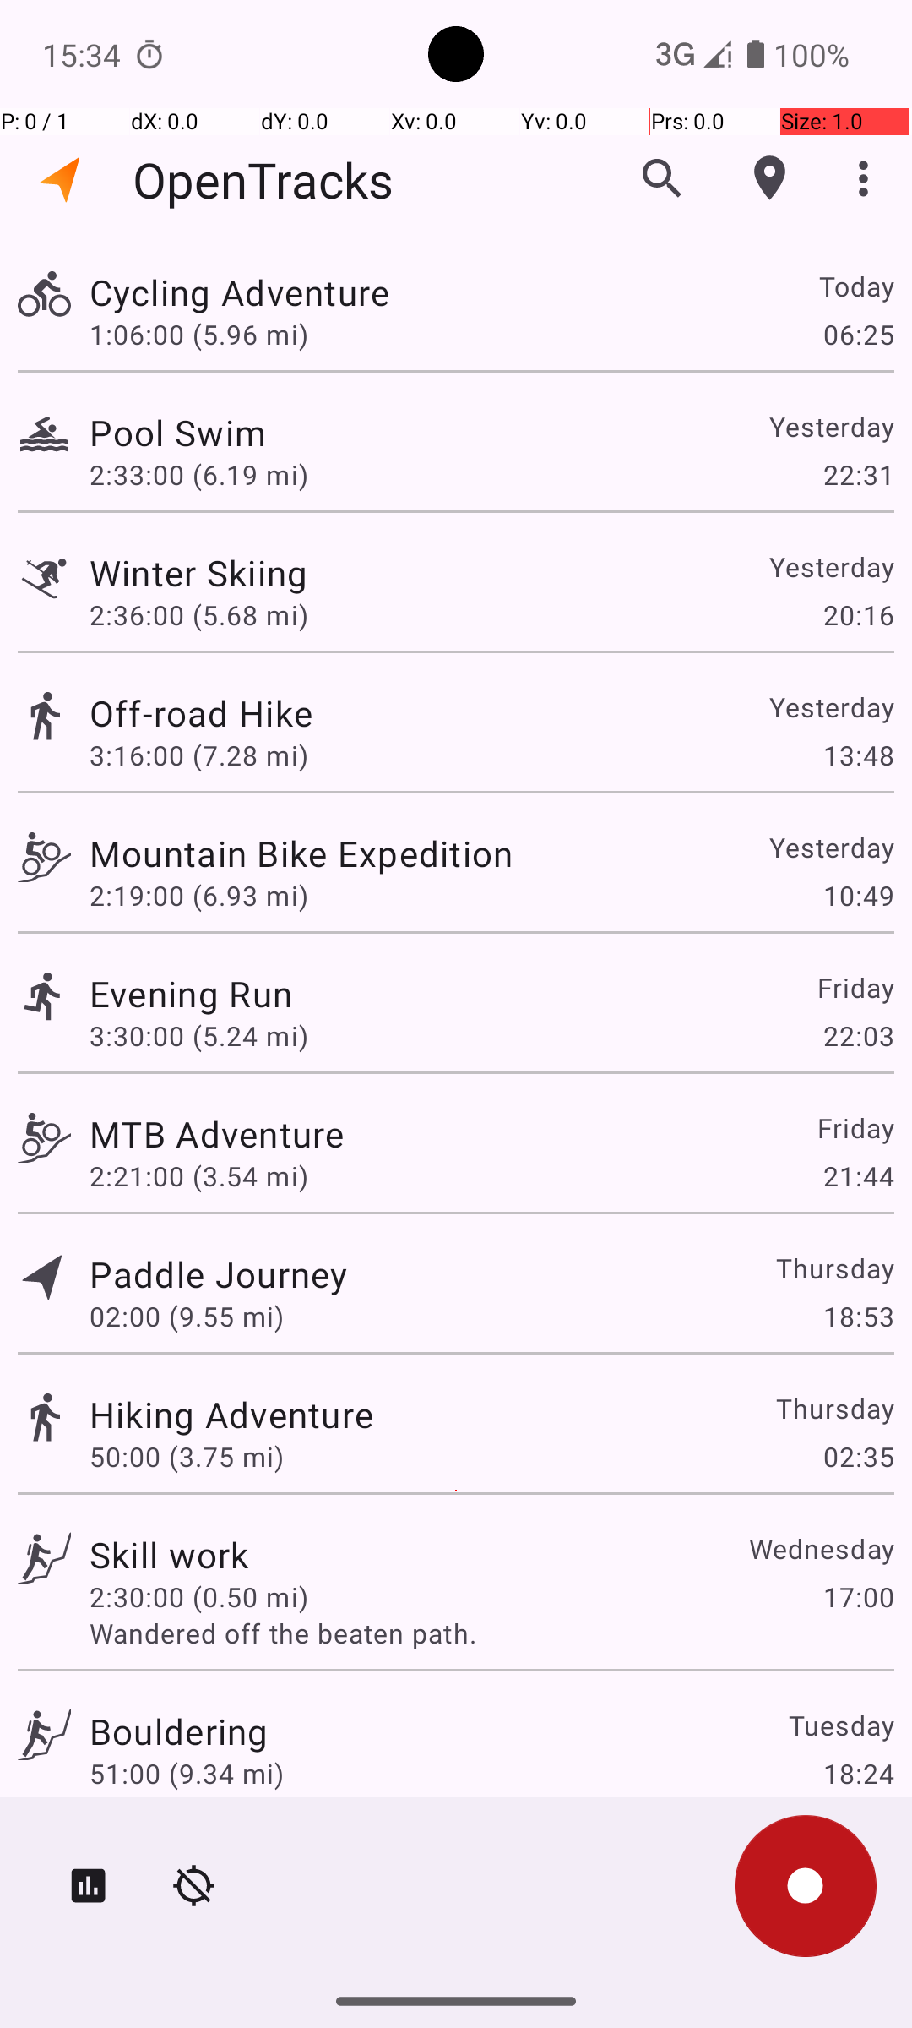  Describe the element at coordinates (187, 1317) in the screenshot. I see `02:00 (9.55 mi)` at that location.